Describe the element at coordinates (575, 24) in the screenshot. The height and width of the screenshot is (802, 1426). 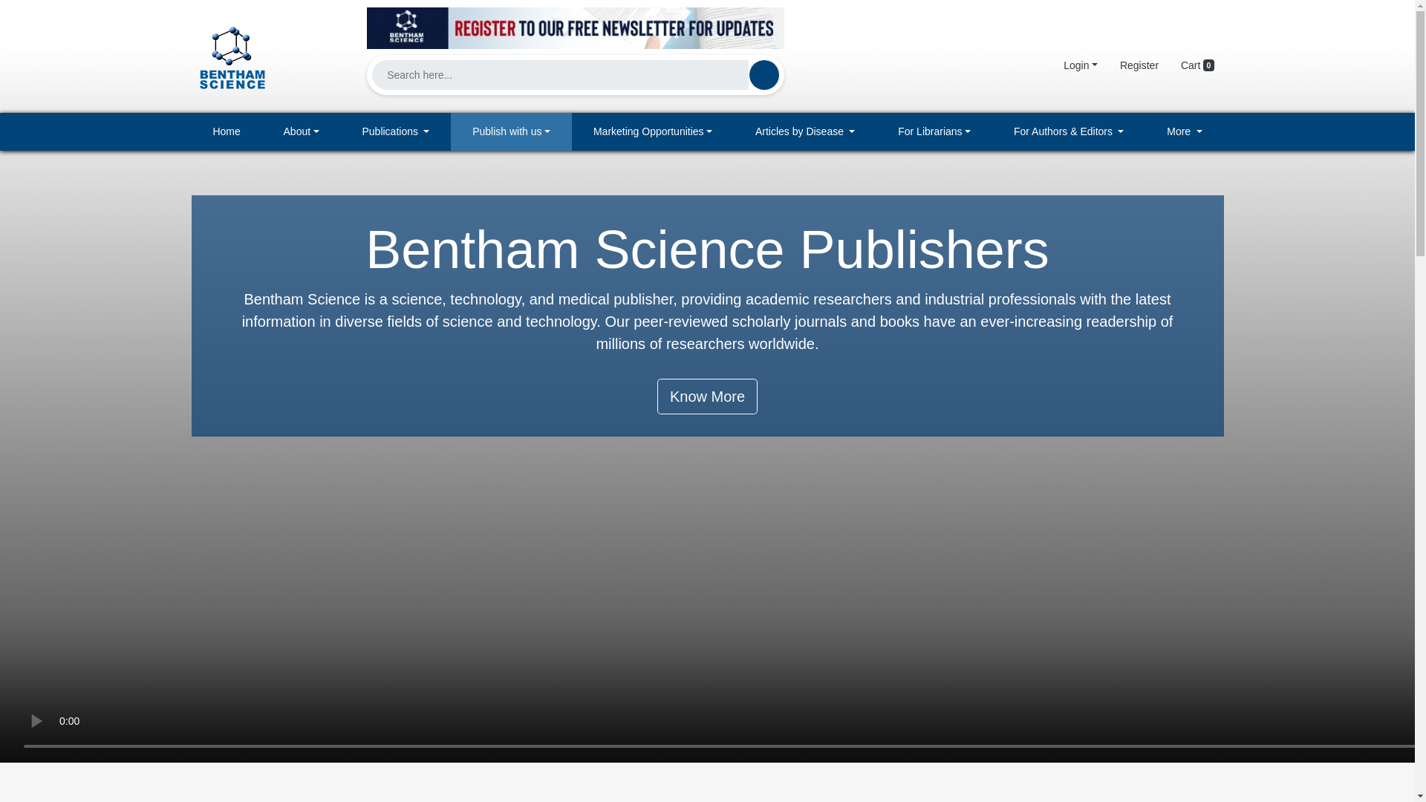
I see `newsletter banner` at that location.